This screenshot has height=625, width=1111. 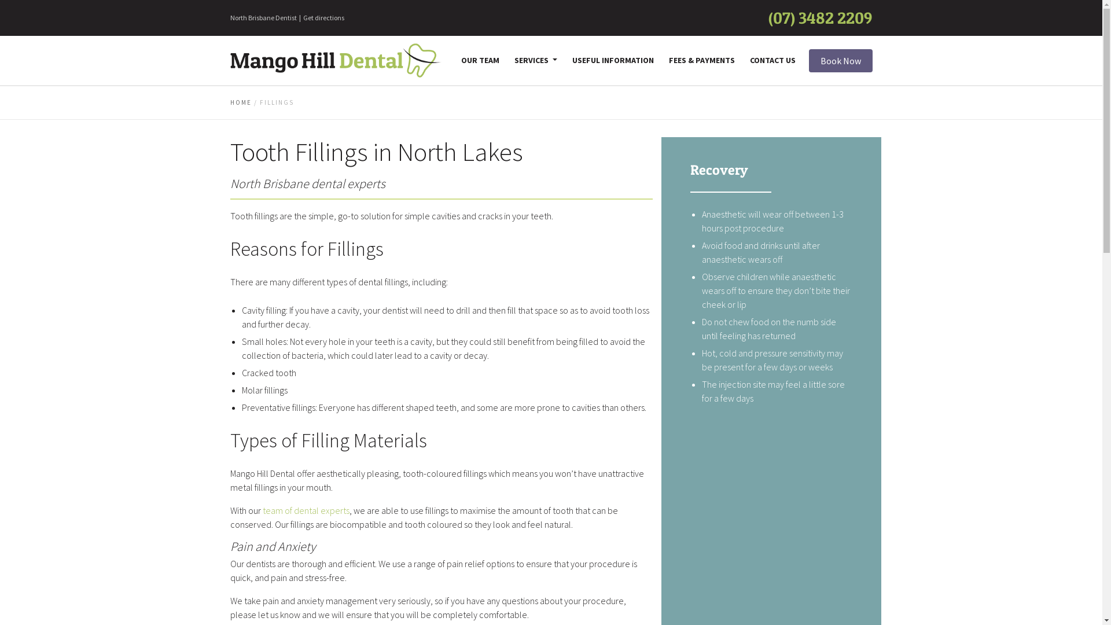 What do you see at coordinates (702, 60) in the screenshot?
I see `FEES & PAYMENTS` at bounding box center [702, 60].